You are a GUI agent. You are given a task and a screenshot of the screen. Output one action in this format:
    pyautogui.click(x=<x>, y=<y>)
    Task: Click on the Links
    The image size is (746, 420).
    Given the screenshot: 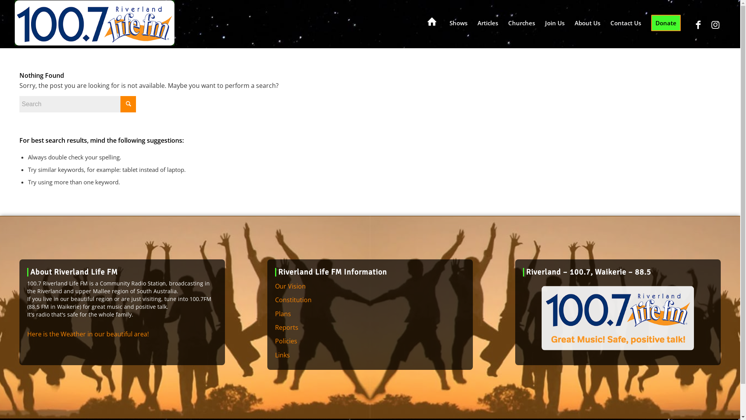 What is the action you would take?
    pyautogui.click(x=370, y=355)
    